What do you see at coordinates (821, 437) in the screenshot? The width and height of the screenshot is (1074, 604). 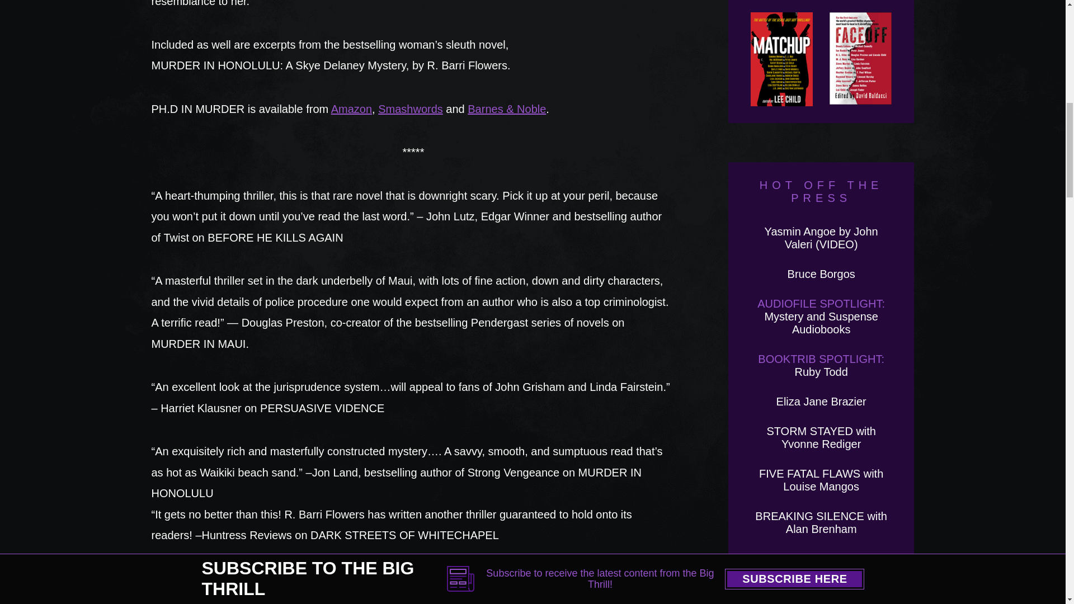 I see `STORM STAYED with Yvonne Rediger` at bounding box center [821, 437].